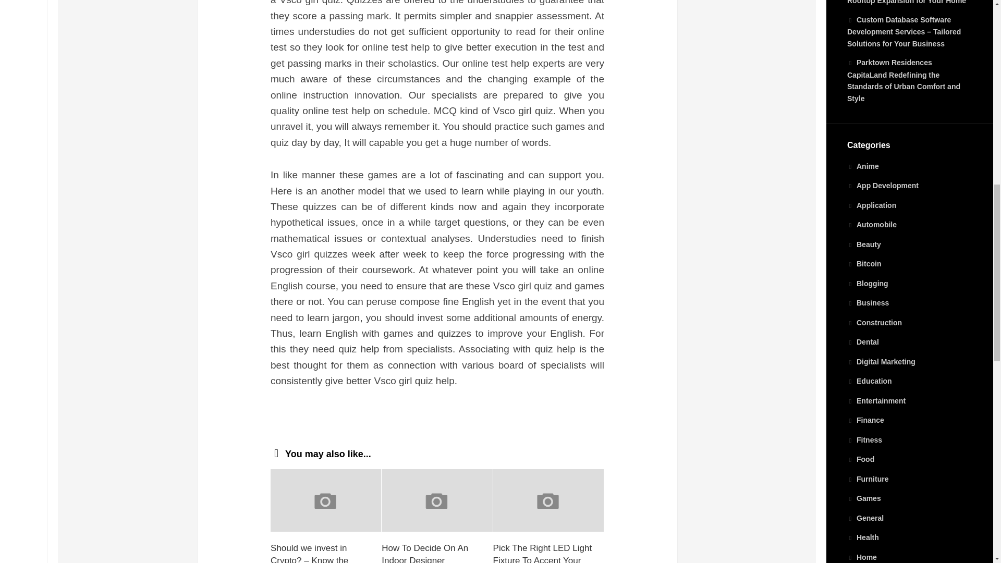  What do you see at coordinates (872, 224) in the screenshot?
I see `Automobile` at bounding box center [872, 224].